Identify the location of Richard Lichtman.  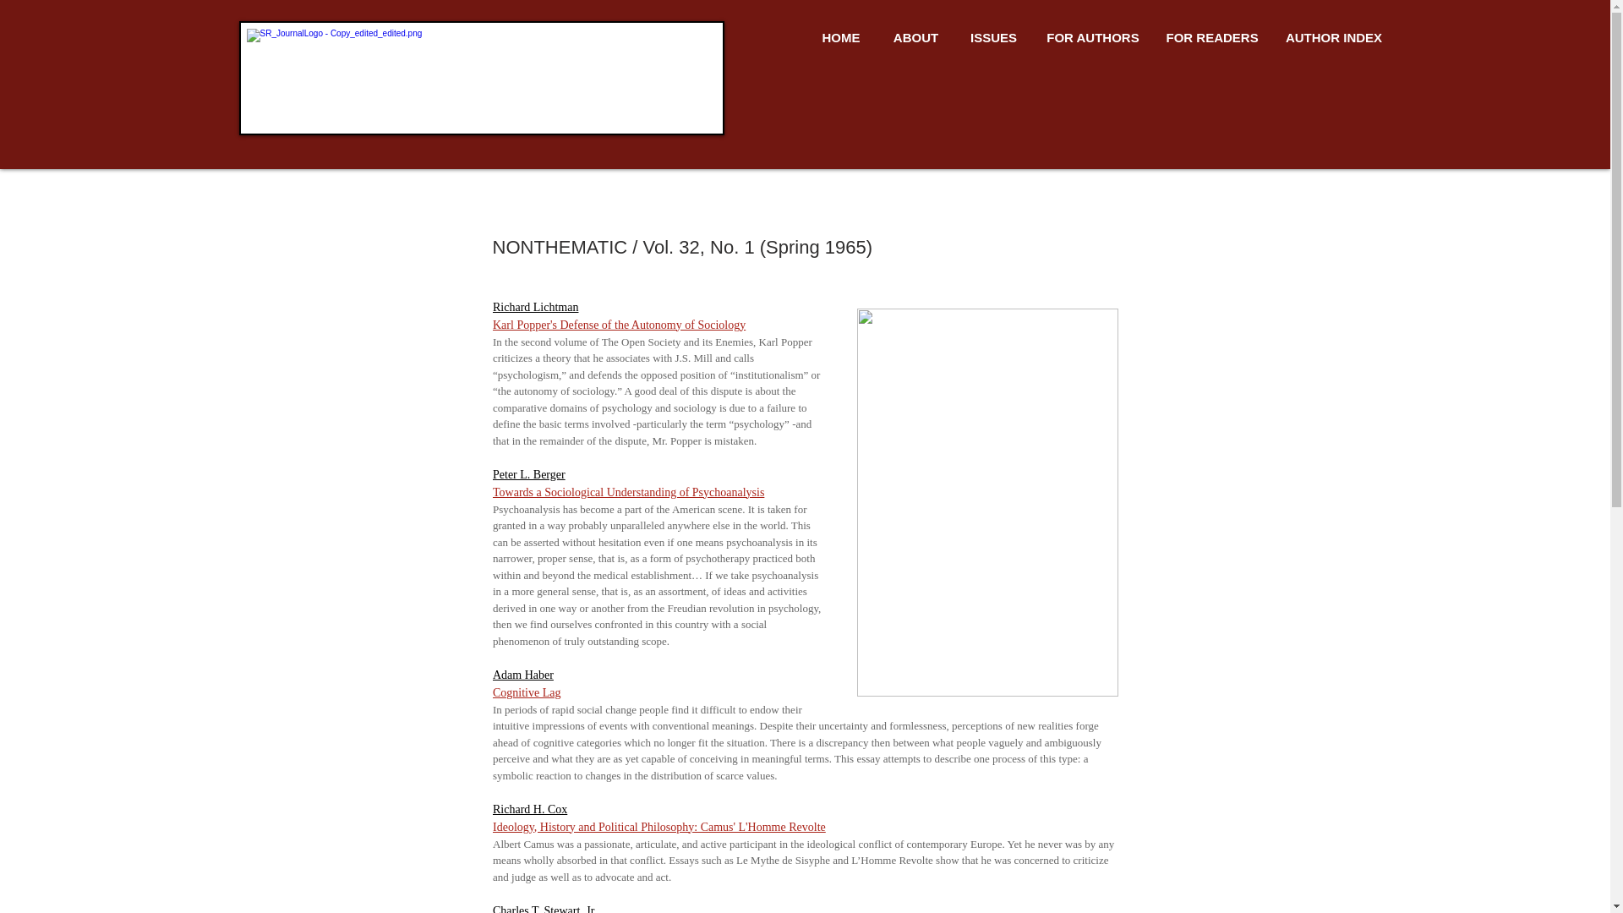
(534, 308).